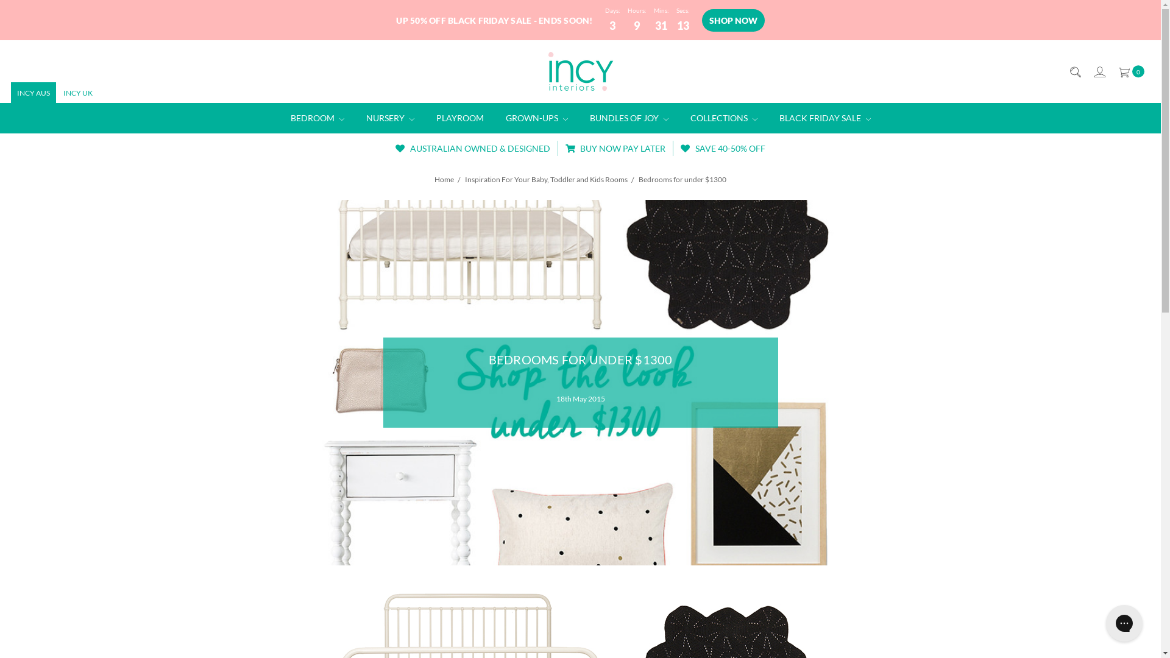  What do you see at coordinates (629, 118) in the screenshot?
I see `BUNDLES OF JOY` at bounding box center [629, 118].